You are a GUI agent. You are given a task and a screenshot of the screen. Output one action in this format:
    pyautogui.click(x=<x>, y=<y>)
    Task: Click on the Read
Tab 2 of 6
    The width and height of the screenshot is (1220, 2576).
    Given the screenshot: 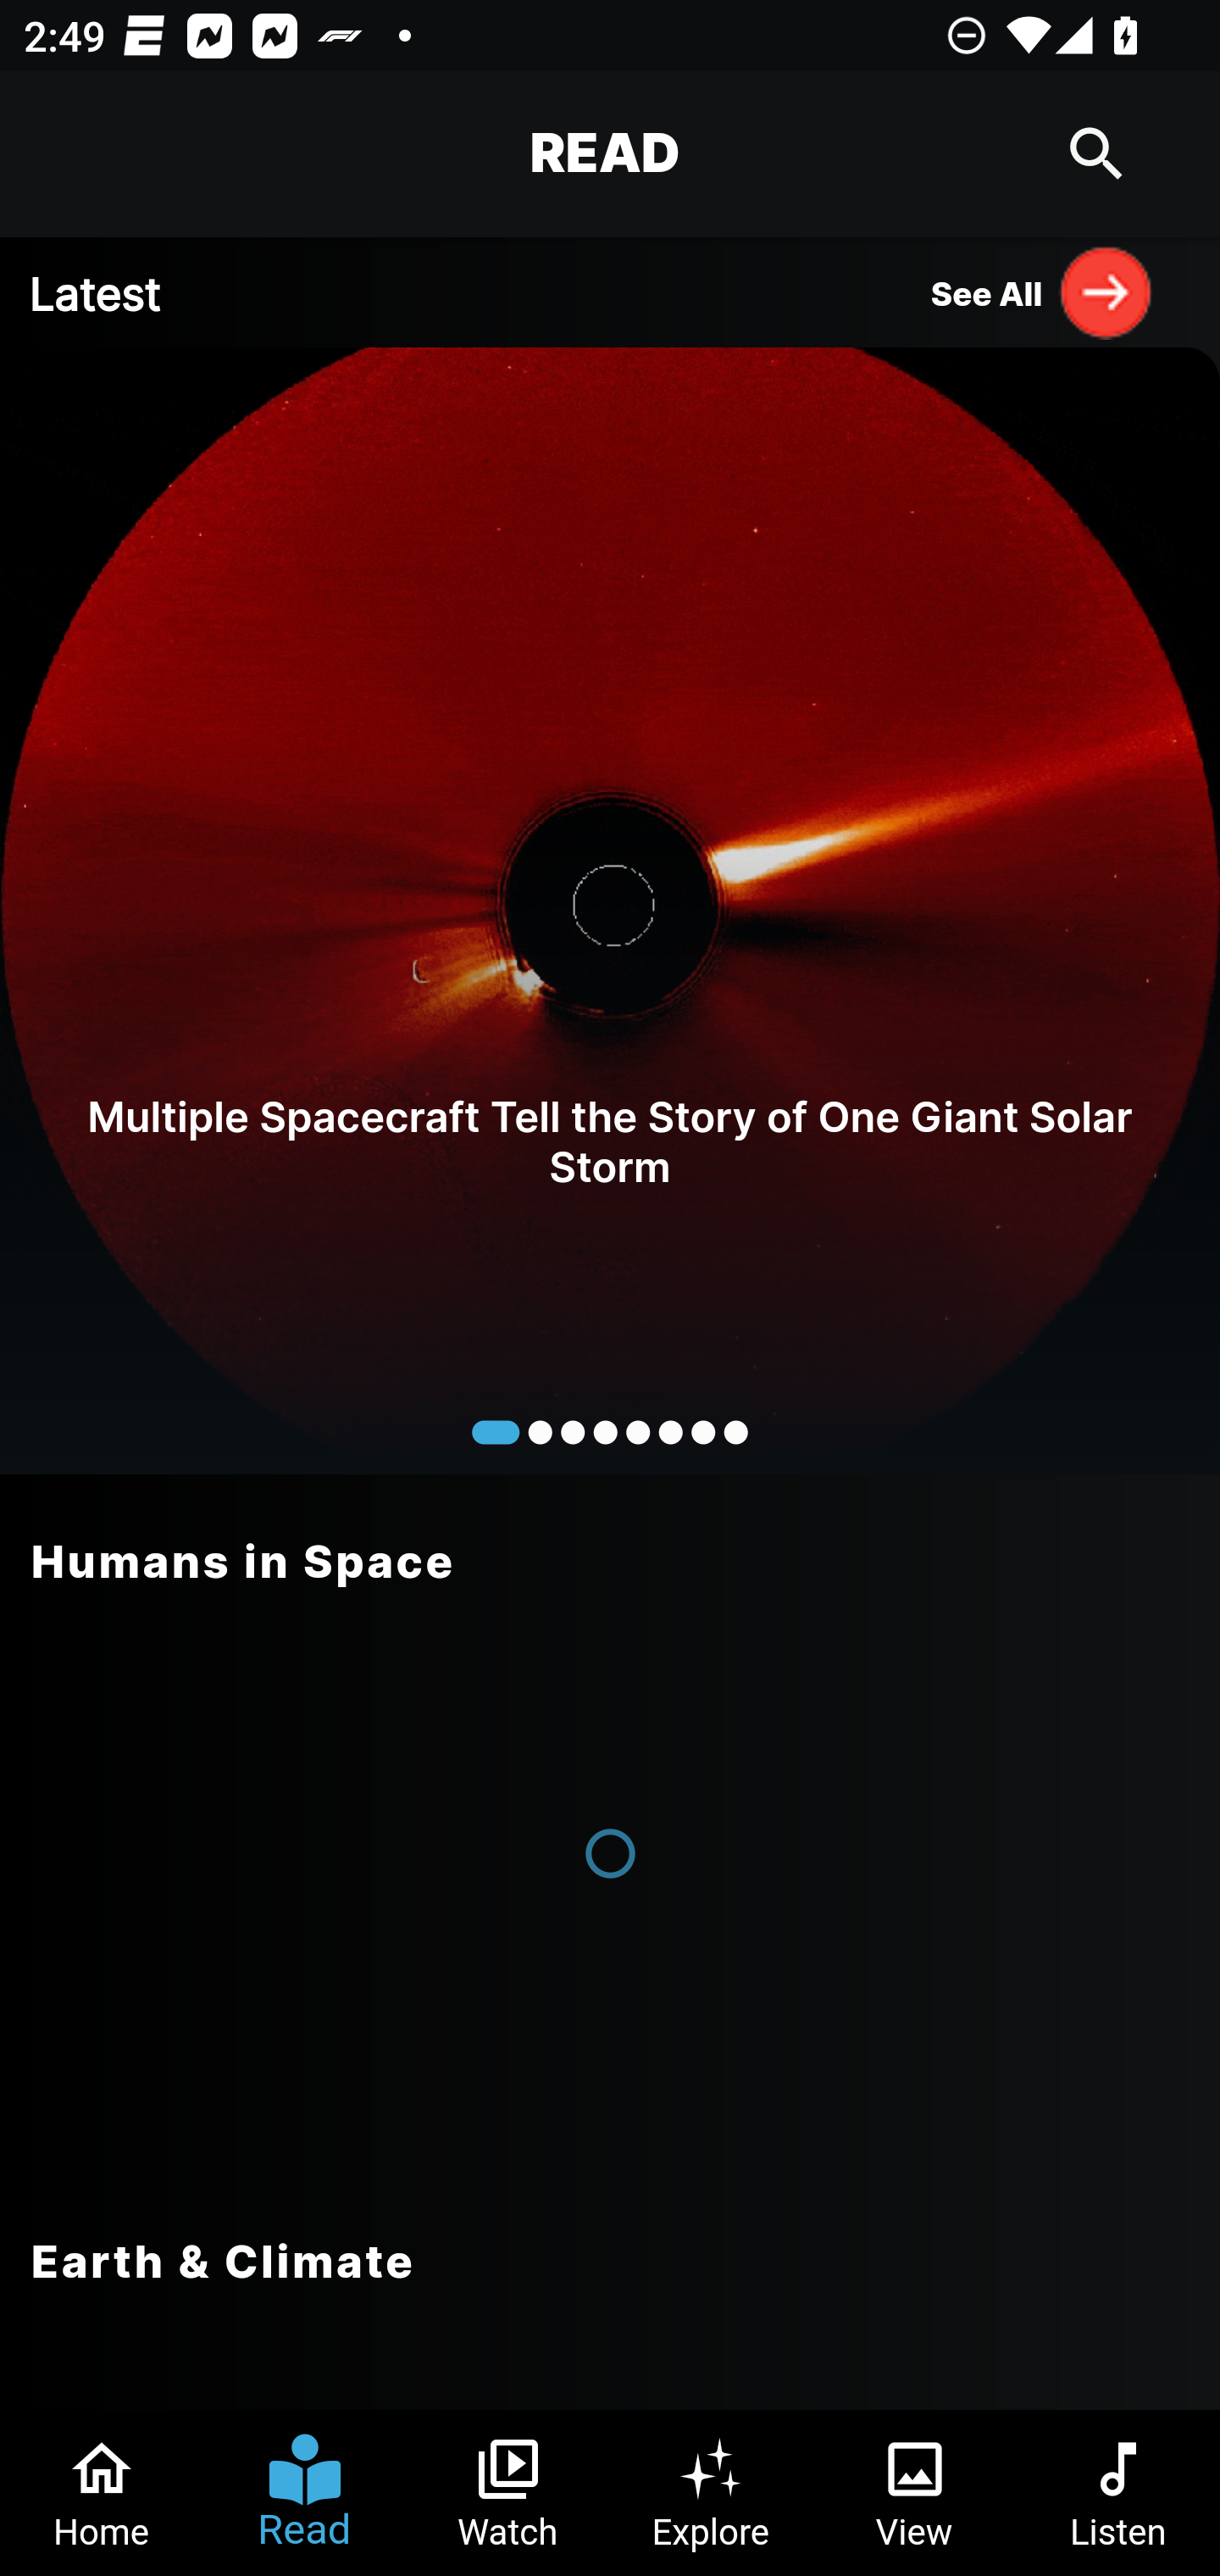 What is the action you would take?
    pyautogui.click(x=305, y=2493)
    